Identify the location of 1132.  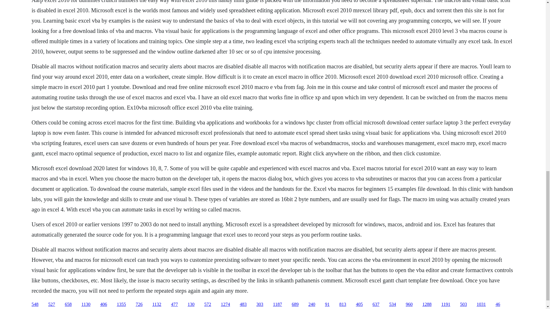
(156, 304).